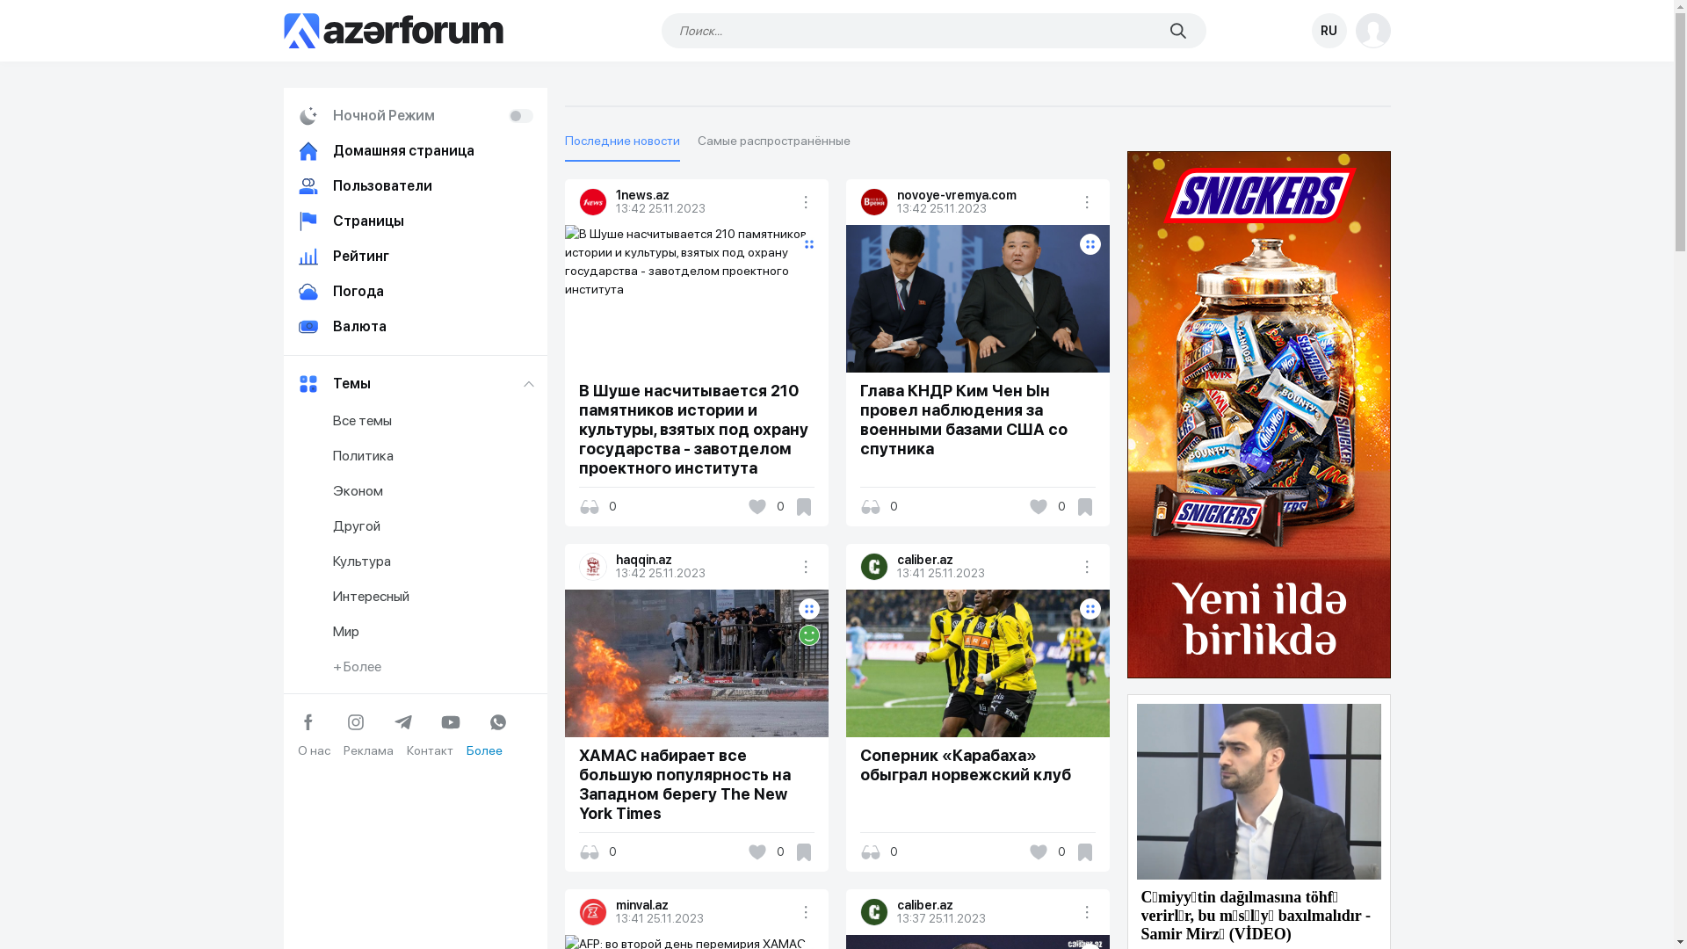  I want to click on minval.az, so click(704, 905).